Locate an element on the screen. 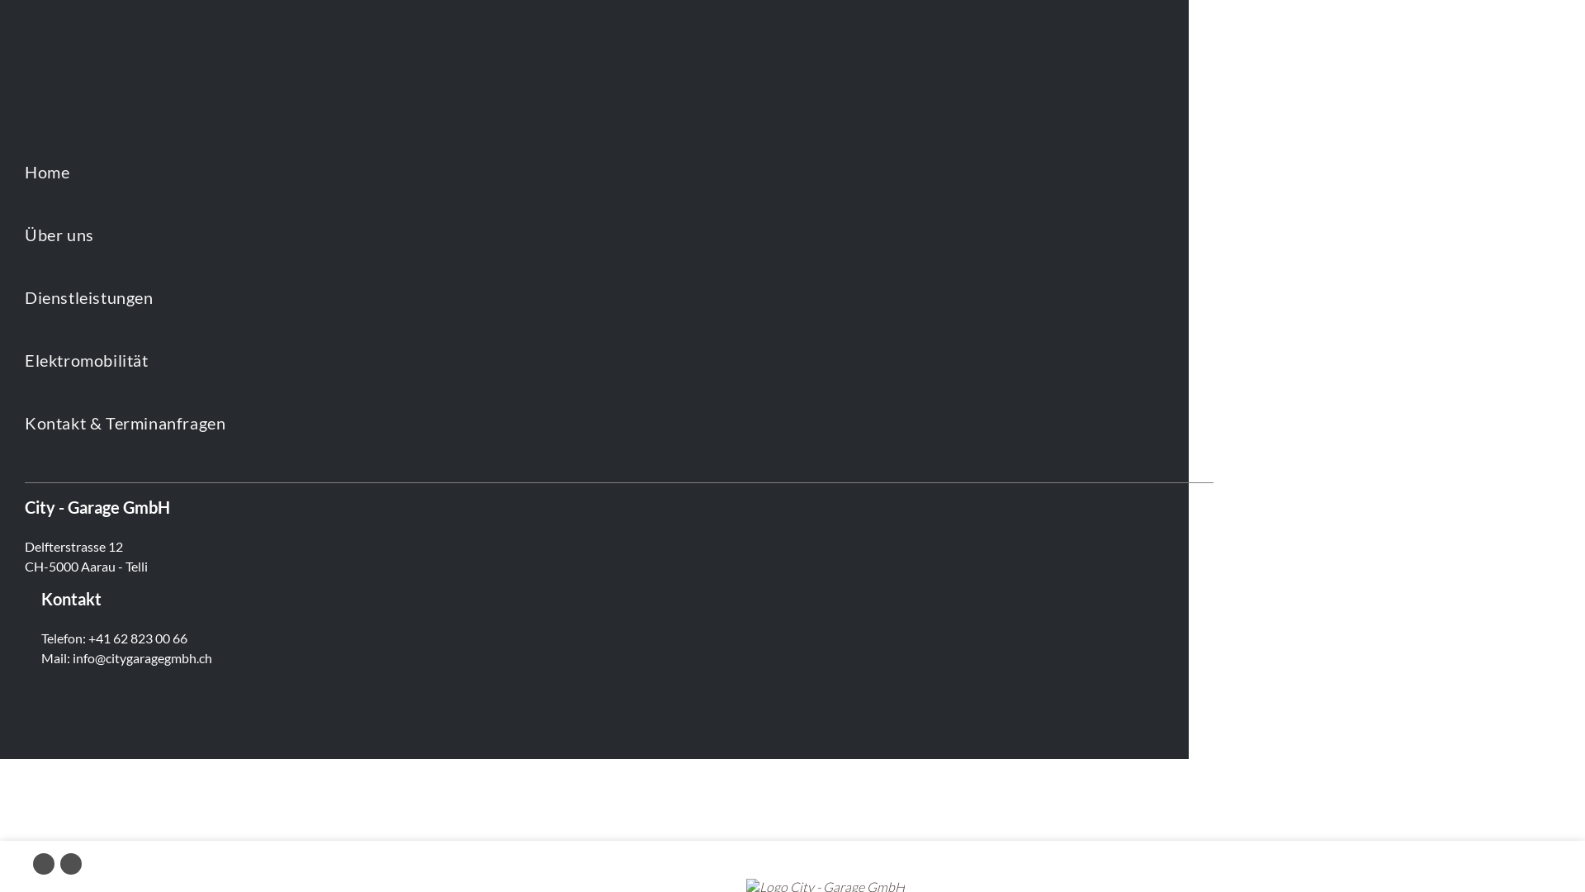 The image size is (1585, 892). Dienstleistungen is located at coordinates (393, 297).